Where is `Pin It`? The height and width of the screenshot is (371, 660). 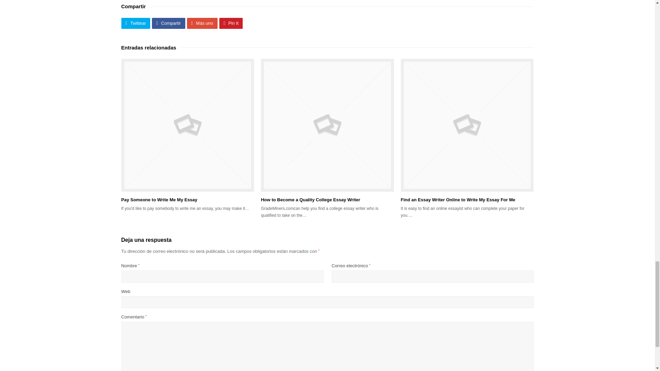 Pin It is located at coordinates (231, 23).